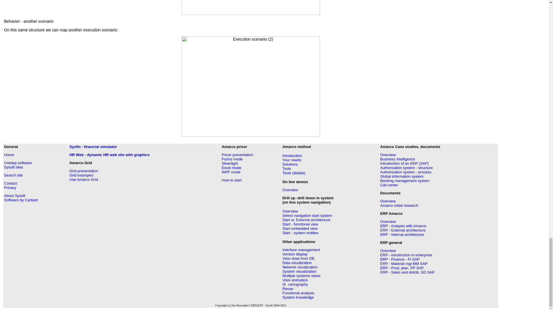  I want to click on Sysfin - financial simulator, so click(93, 147).